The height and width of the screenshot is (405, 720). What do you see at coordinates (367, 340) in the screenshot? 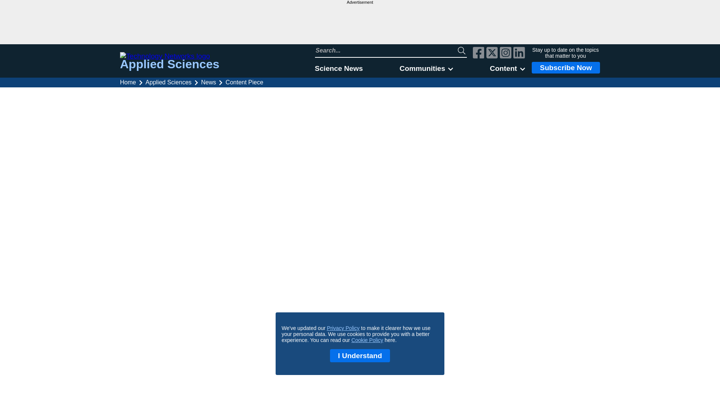
I see `Cookie Policy` at bounding box center [367, 340].